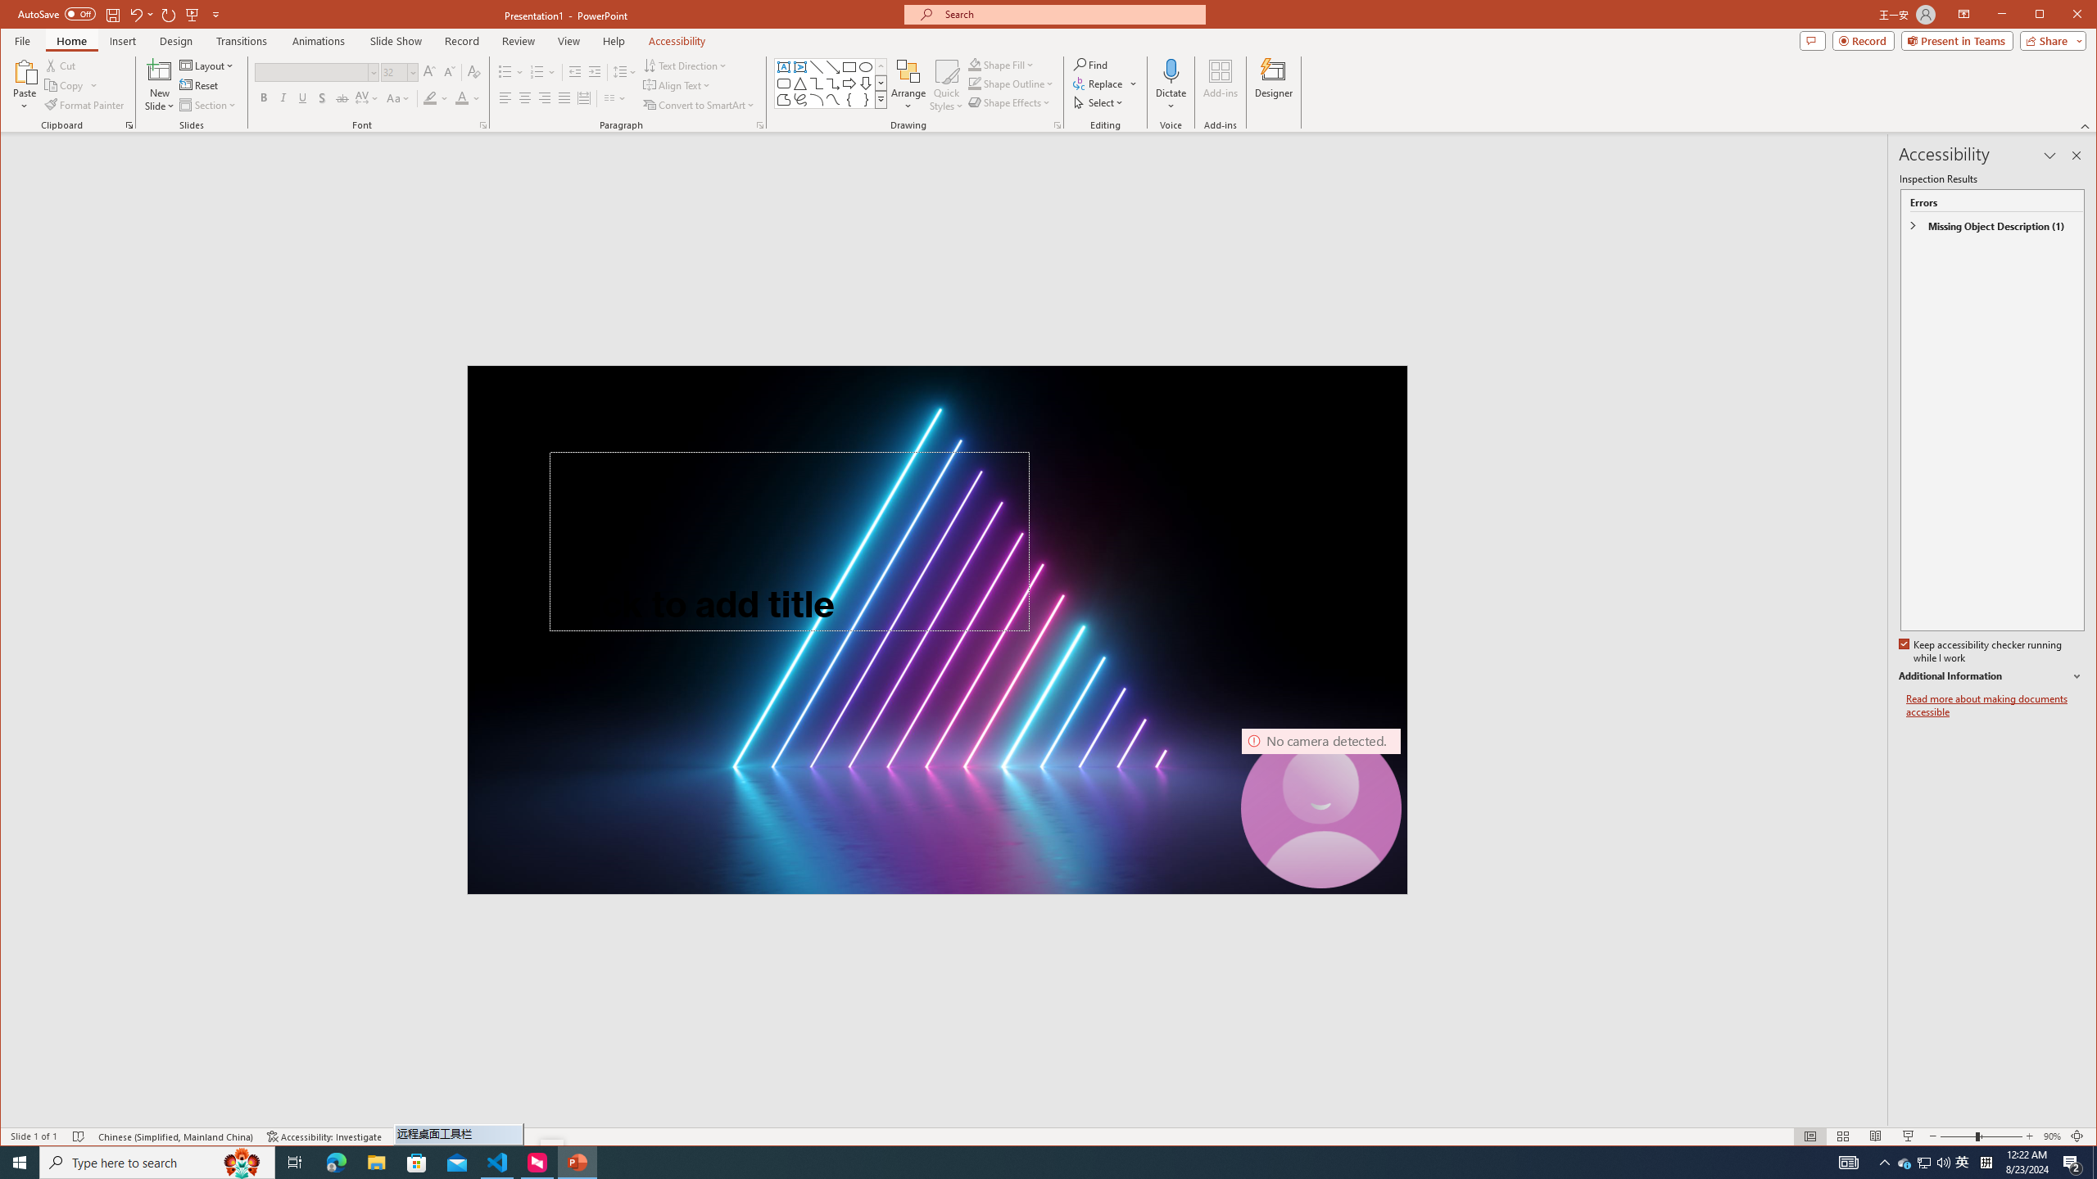  Describe the element at coordinates (801, 84) in the screenshot. I see `Isosceles Triangle` at that location.